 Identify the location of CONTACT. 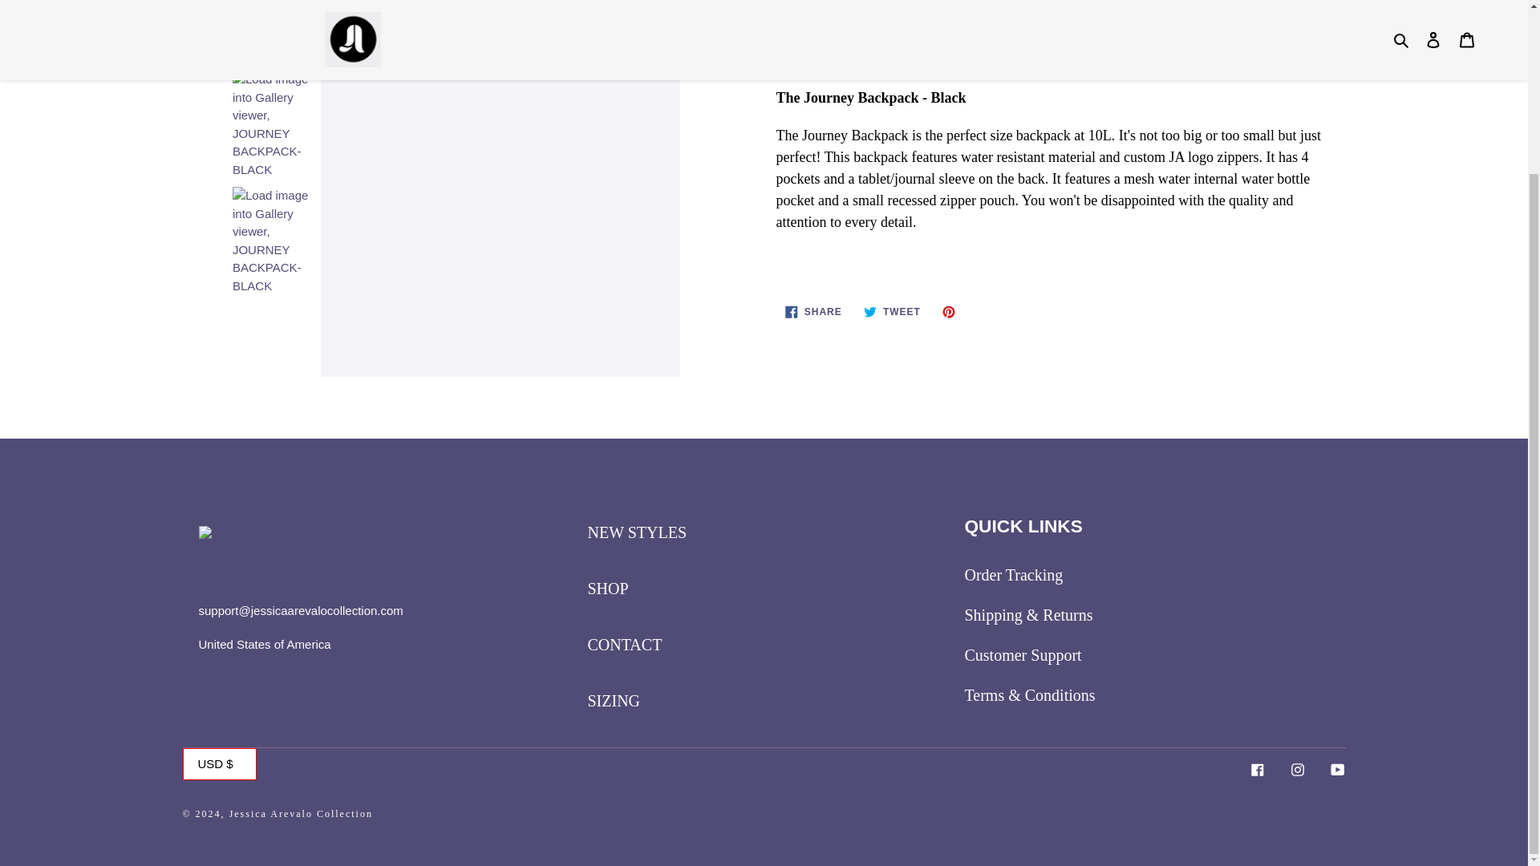
(624, 645).